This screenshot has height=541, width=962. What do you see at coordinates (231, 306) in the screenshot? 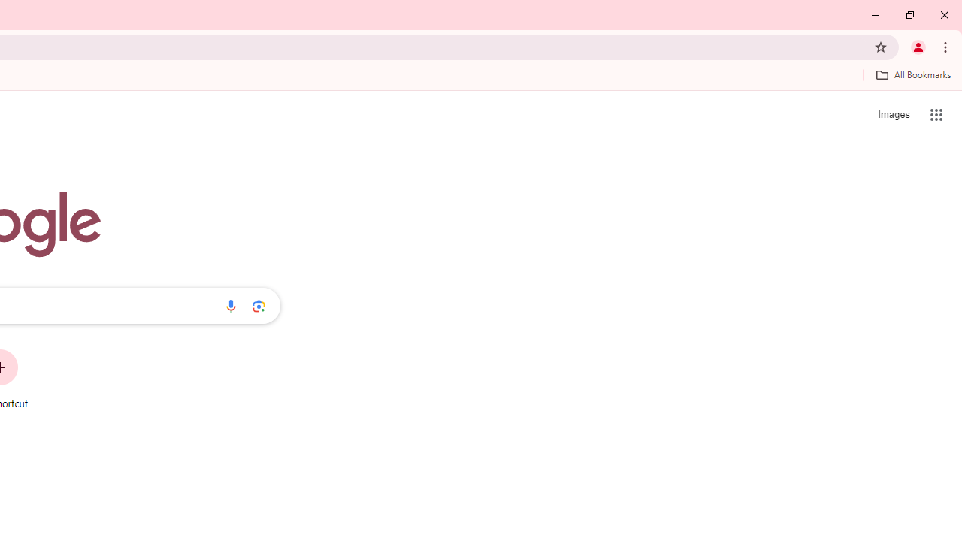
I see `Search by voice` at bounding box center [231, 306].